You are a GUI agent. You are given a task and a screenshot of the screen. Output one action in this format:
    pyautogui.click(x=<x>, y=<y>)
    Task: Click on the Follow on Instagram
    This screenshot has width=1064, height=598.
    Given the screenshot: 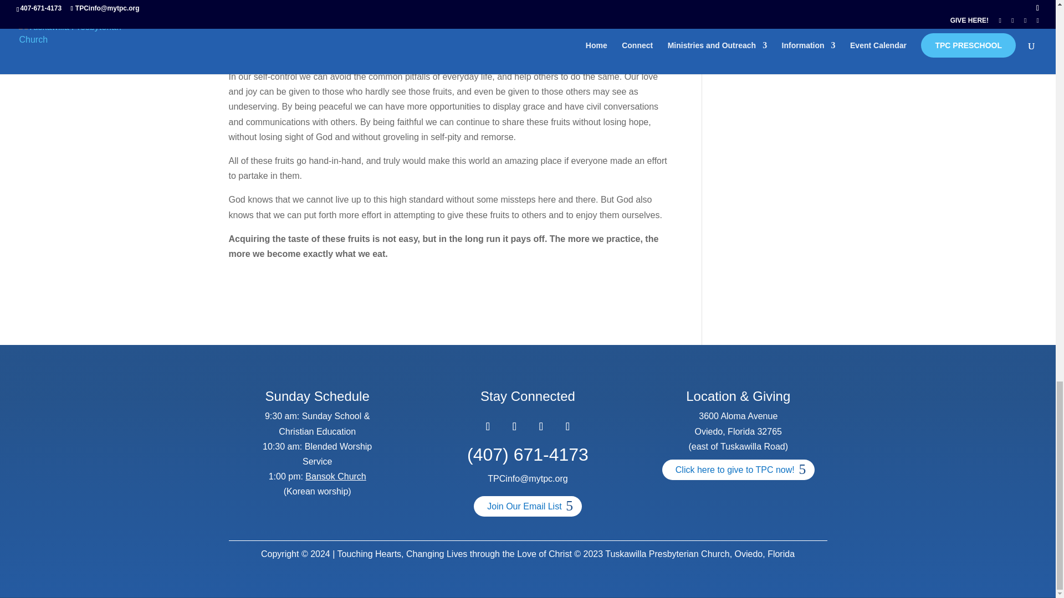 What is the action you would take?
    pyautogui.click(x=541, y=426)
    